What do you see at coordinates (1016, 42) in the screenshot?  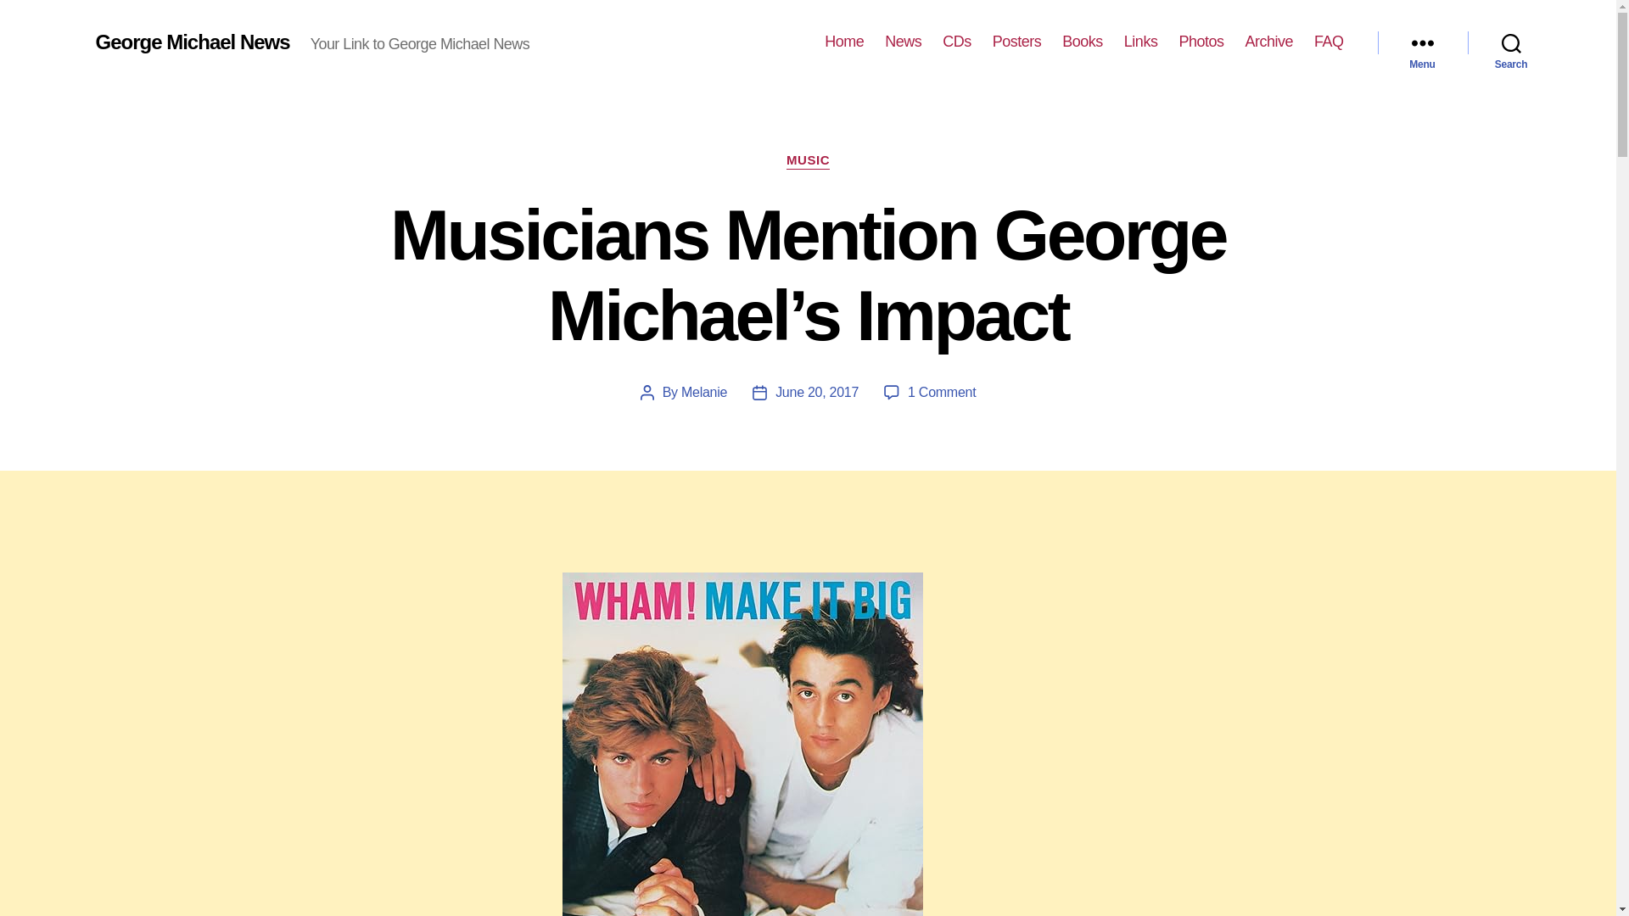 I see `Posters` at bounding box center [1016, 42].